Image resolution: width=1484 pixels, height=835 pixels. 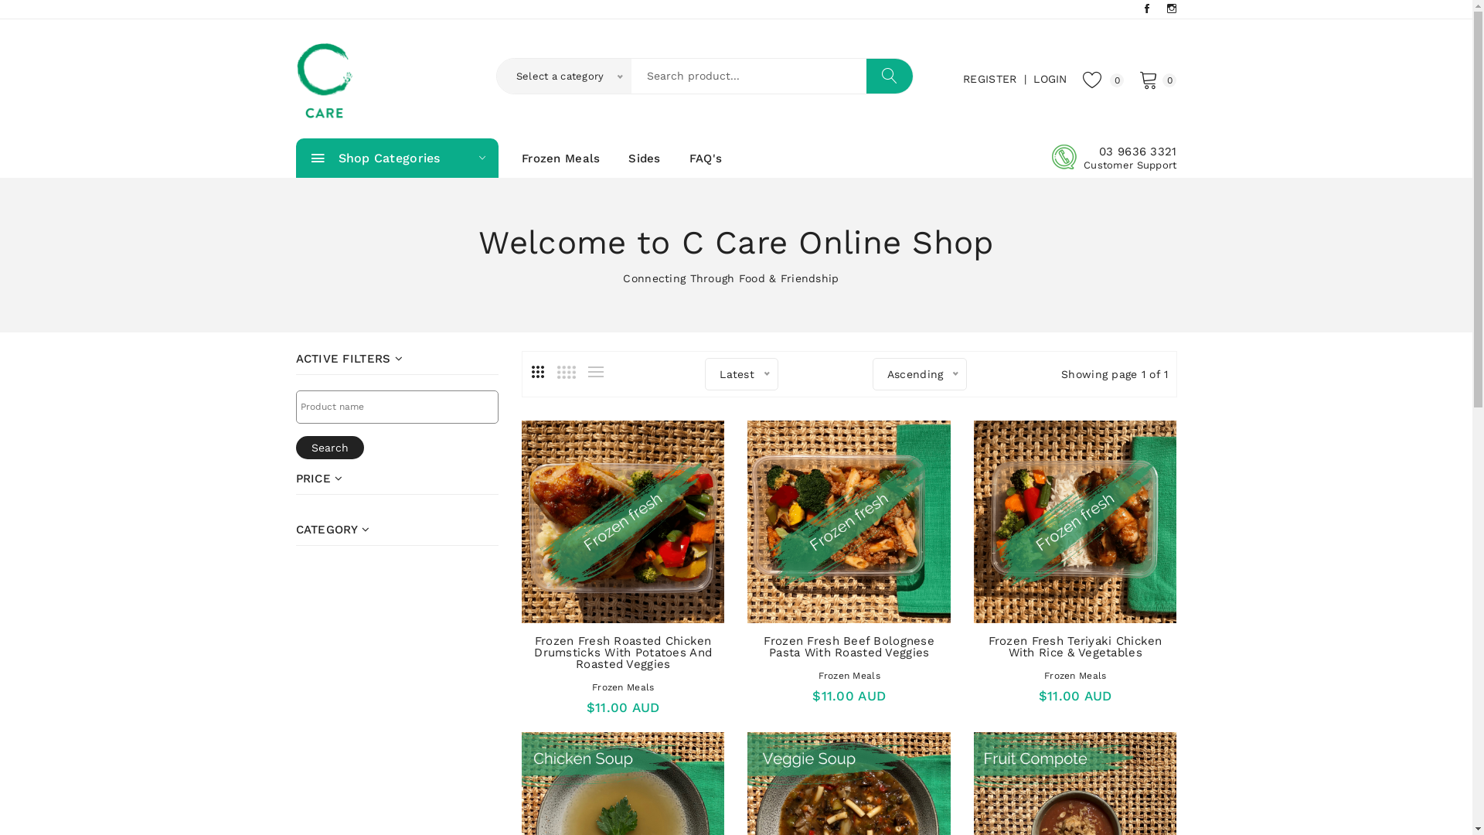 What do you see at coordinates (645, 158) in the screenshot?
I see `Sides` at bounding box center [645, 158].